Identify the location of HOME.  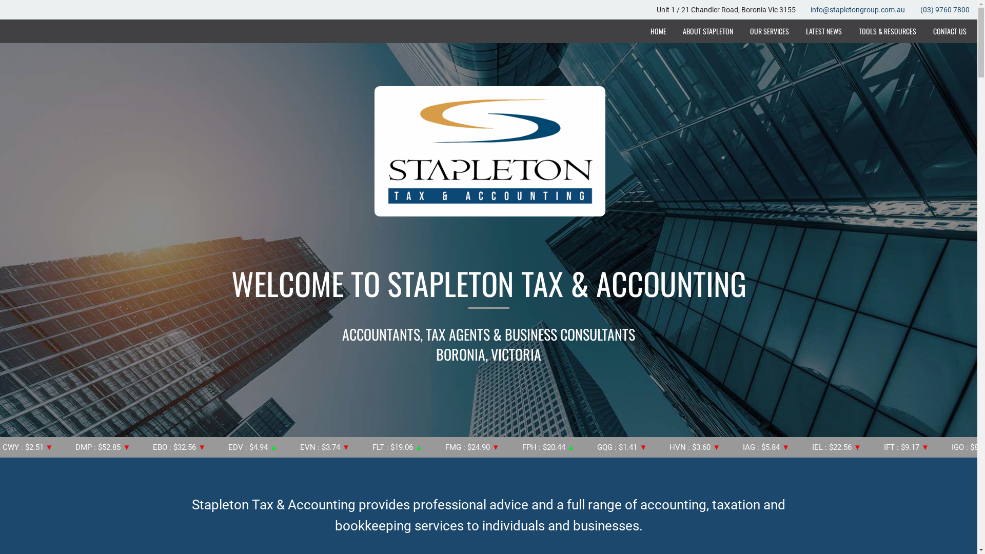
(658, 31).